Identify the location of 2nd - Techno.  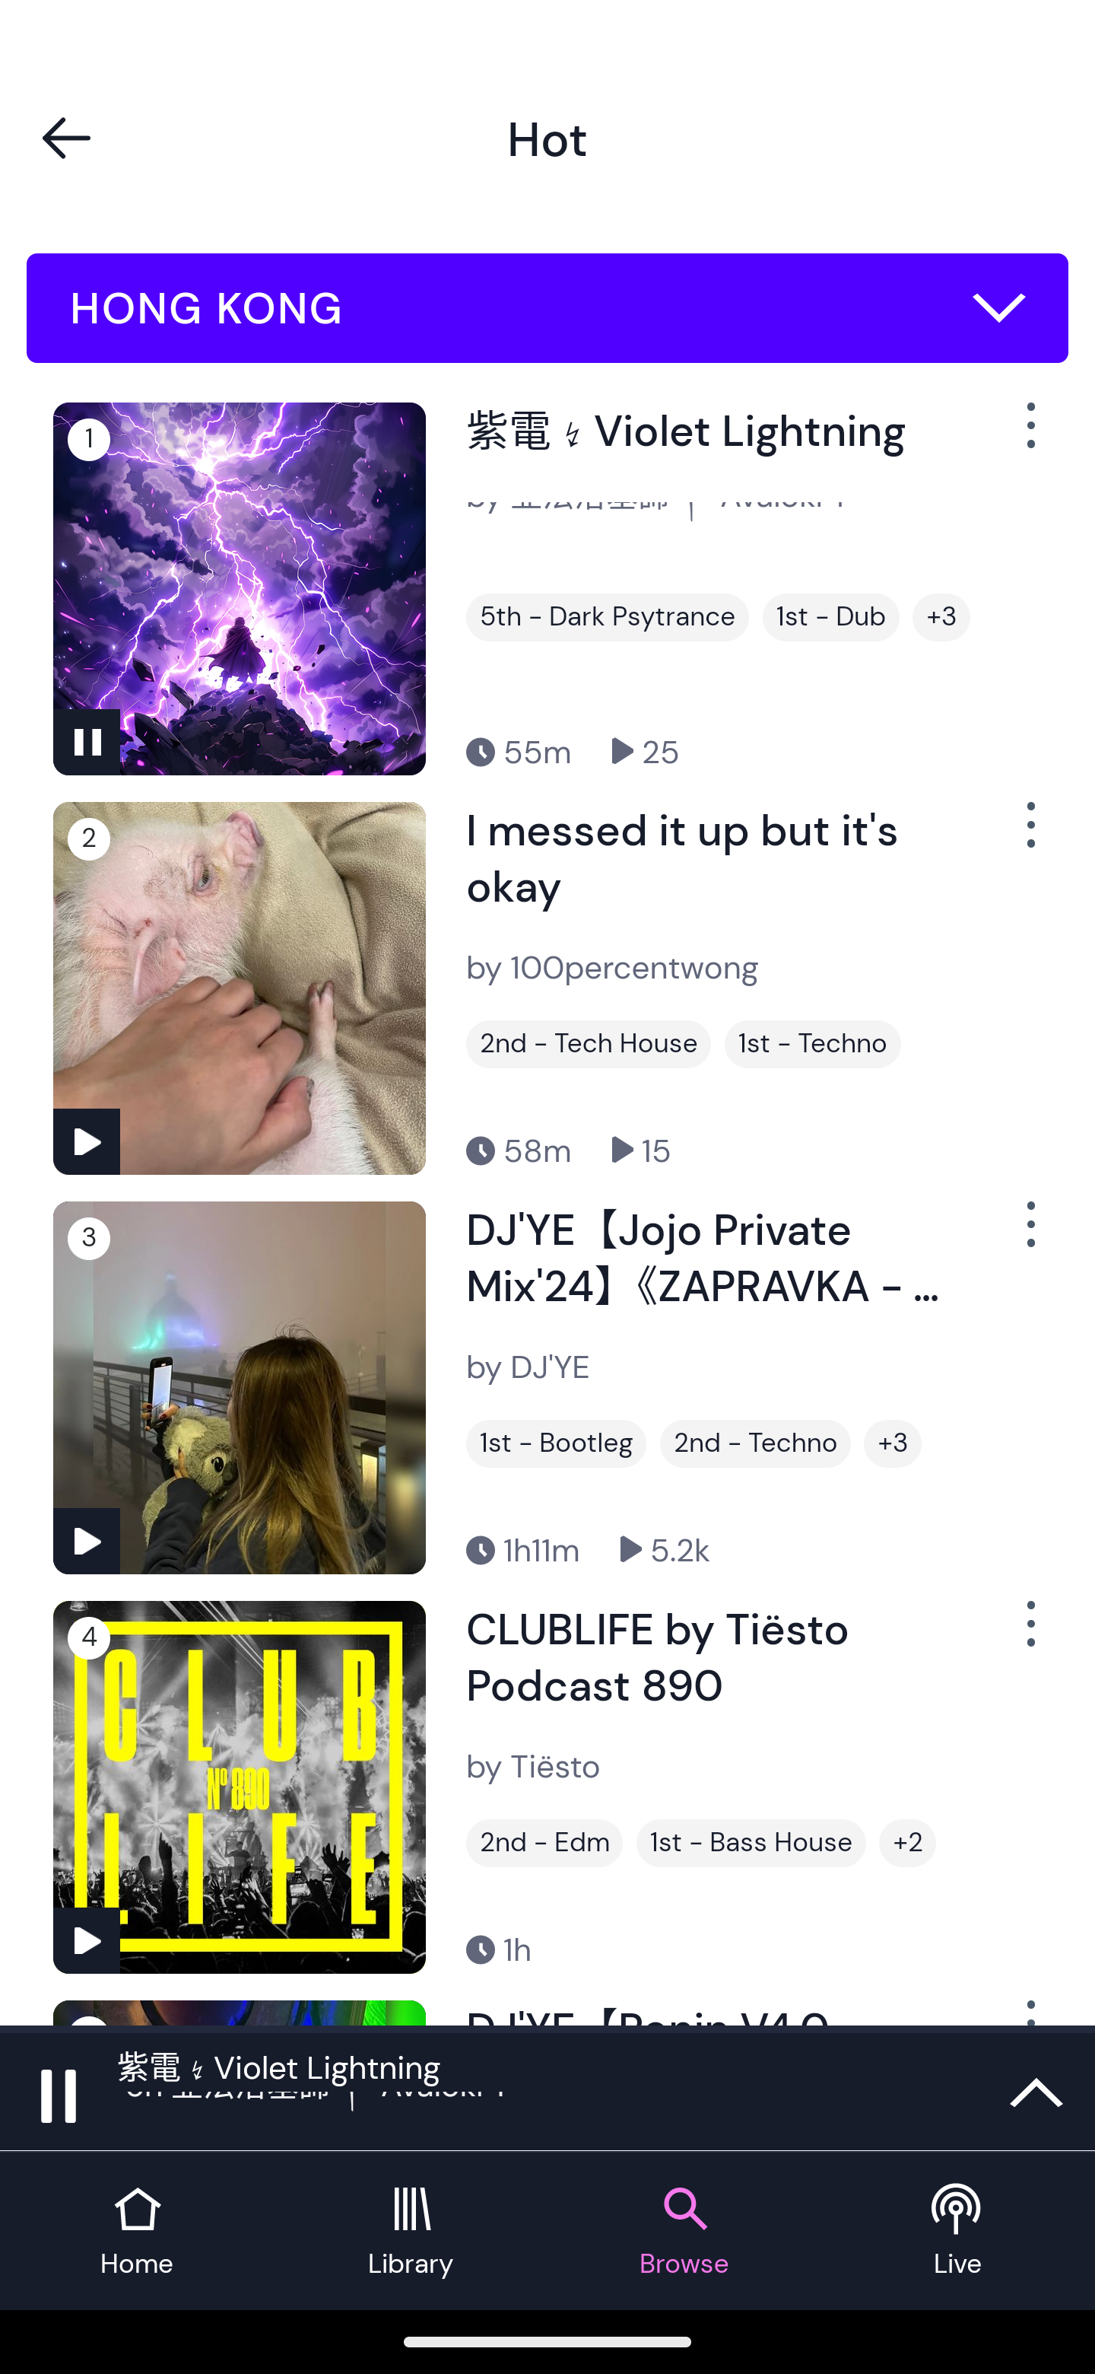
(755, 1443).